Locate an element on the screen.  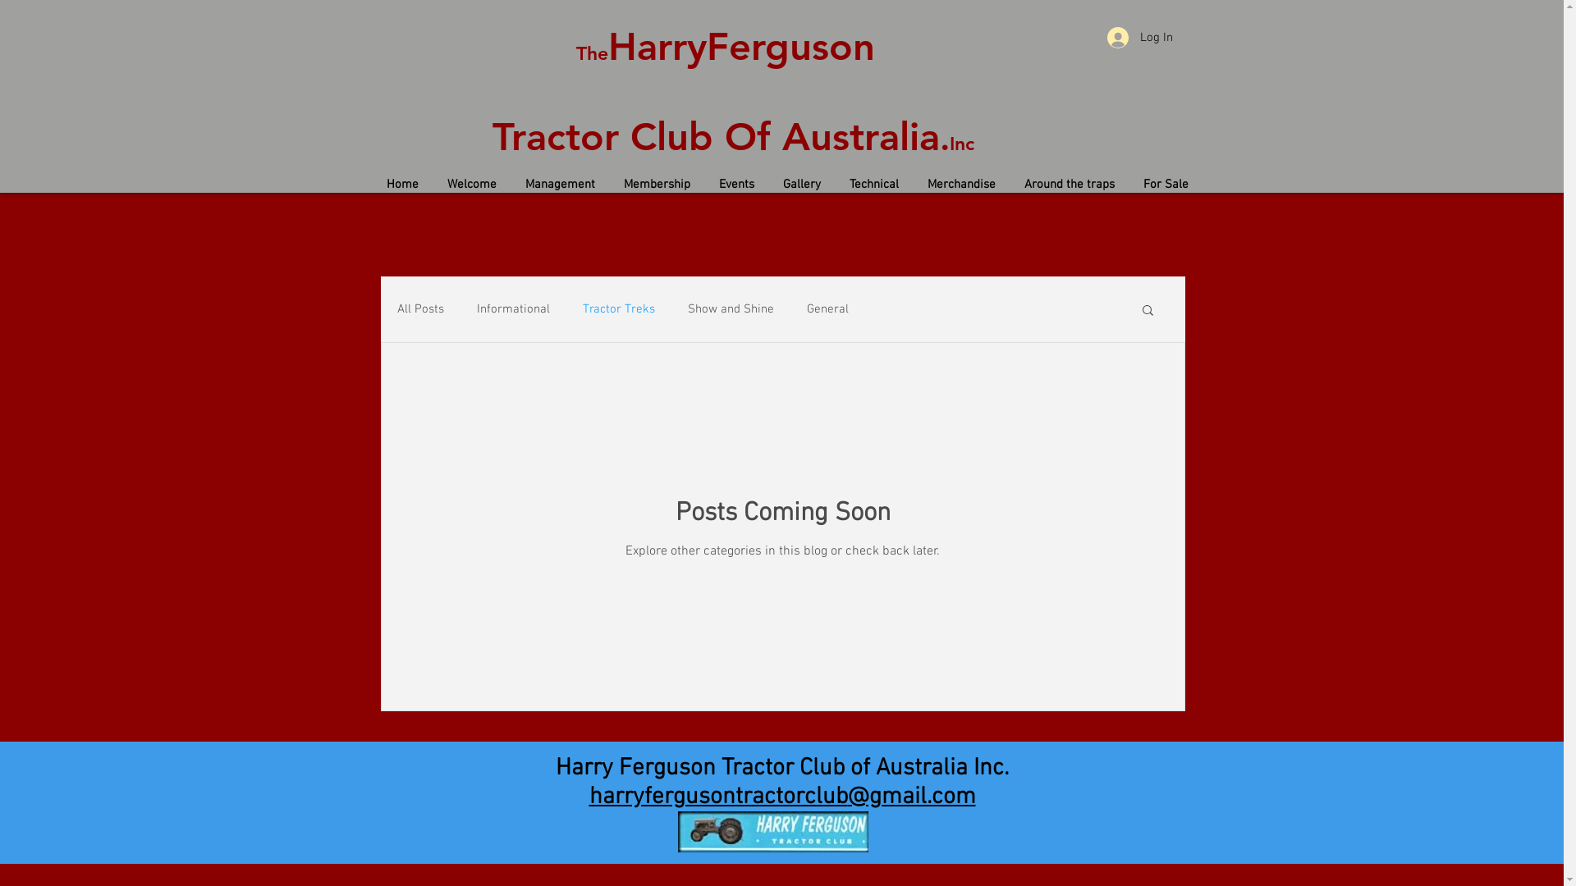
Around the traps is located at coordinates (1069, 185).